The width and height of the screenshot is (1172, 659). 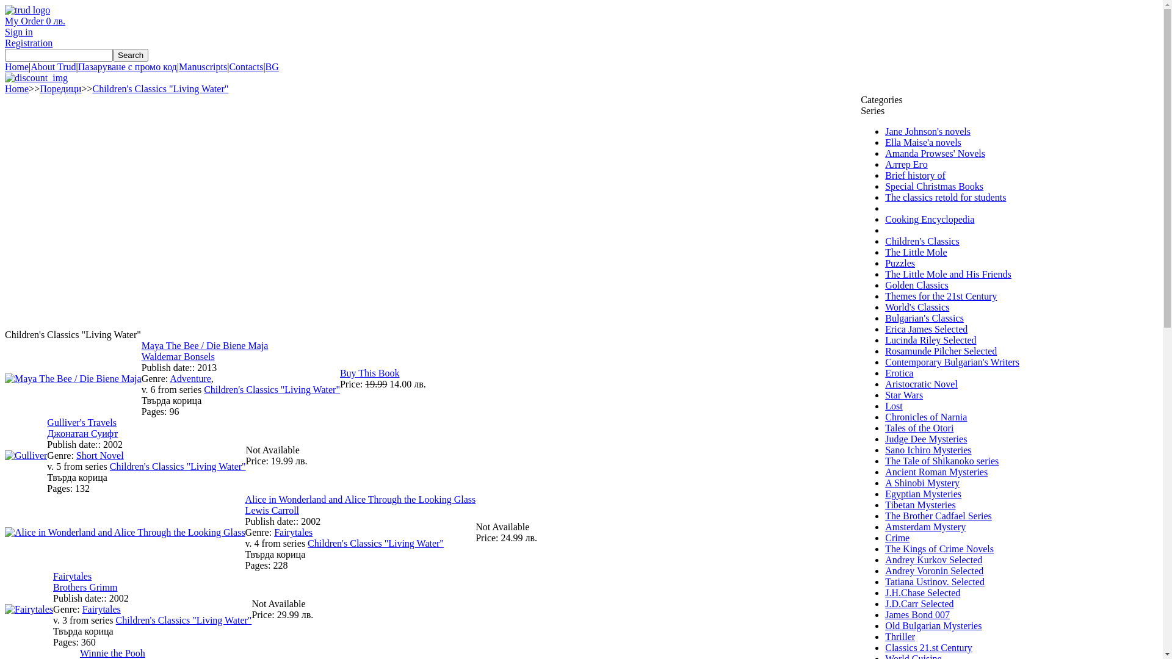 What do you see at coordinates (178, 356) in the screenshot?
I see `Waldemar Bonsels` at bounding box center [178, 356].